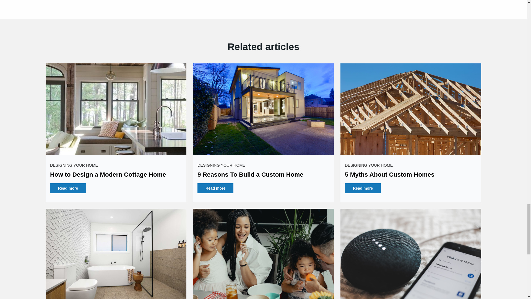  Describe the element at coordinates (250, 174) in the screenshot. I see `9 Reasons To Build a Custom Home` at that location.